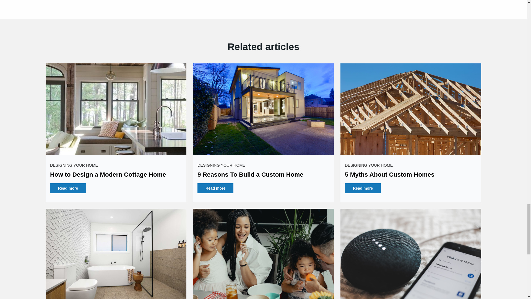  Describe the element at coordinates (250, 174) in the screenshot. I see `9 Reasons To Build a Custom Home` at that location.